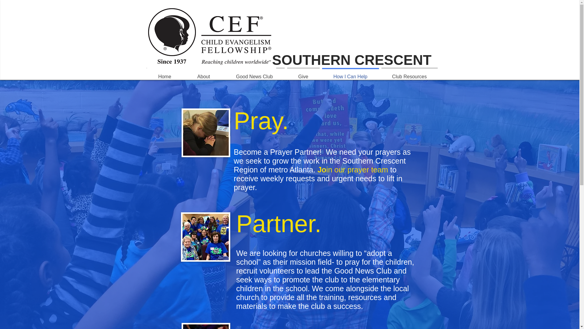 The image size is (584, 329). Describe the element at coordinates (204, 74) in the screenshot. I see `About` at that location.